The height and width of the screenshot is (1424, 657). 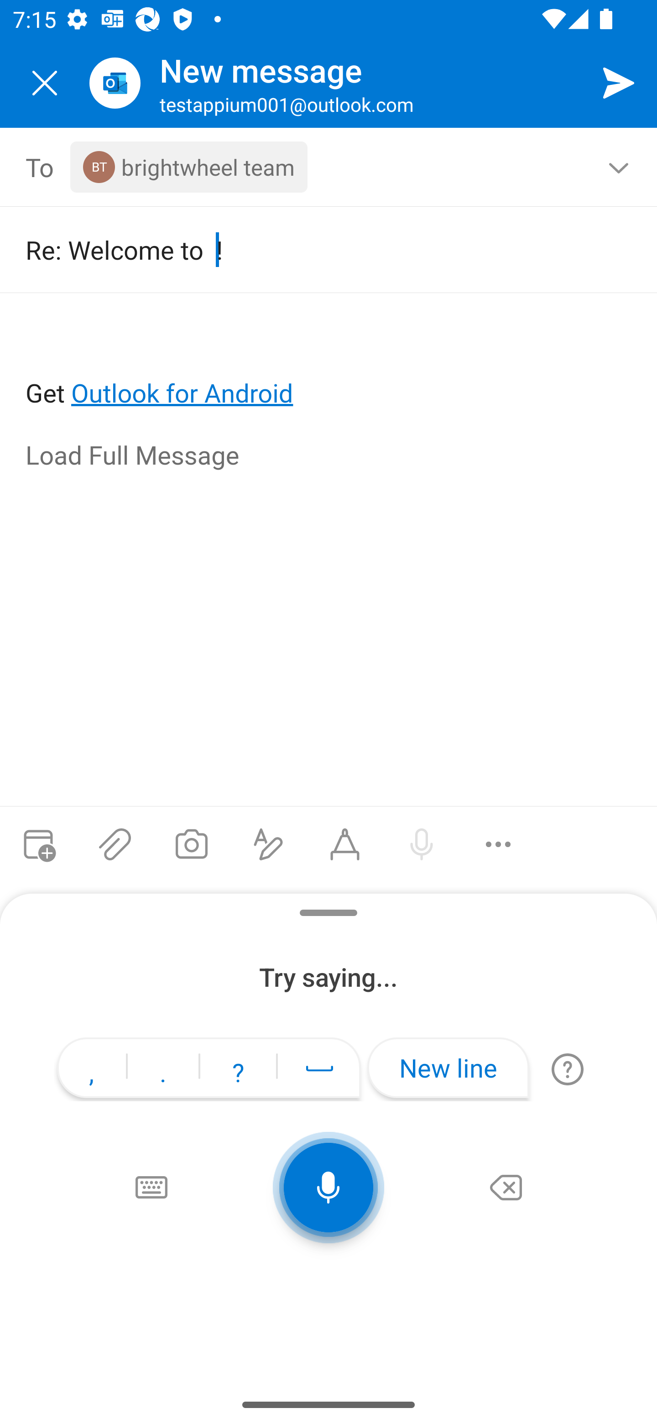 What do you see at coordinates (162, 1070) in the screenshot?
I see `. Period button` at bounding box center [162, 1070].